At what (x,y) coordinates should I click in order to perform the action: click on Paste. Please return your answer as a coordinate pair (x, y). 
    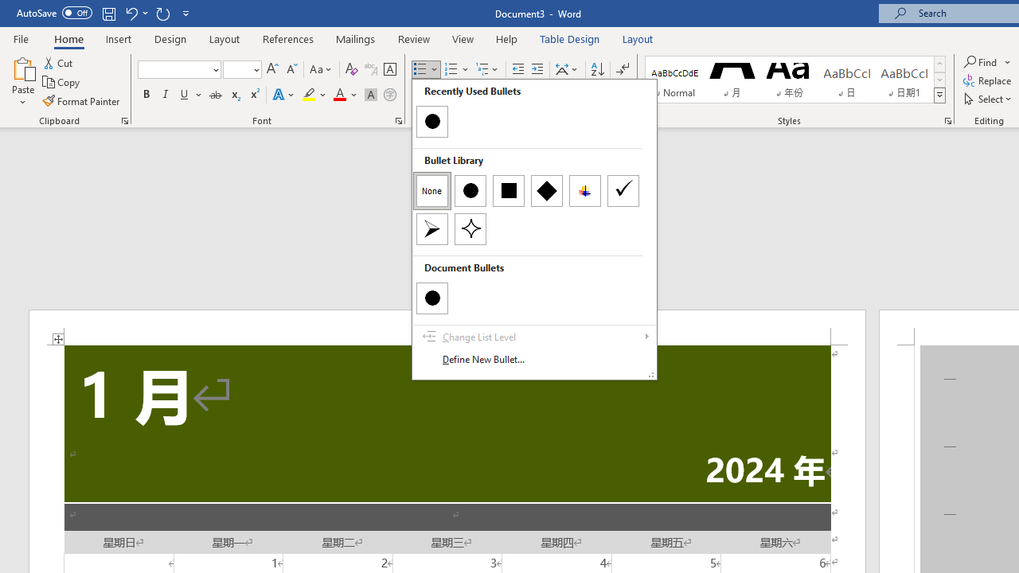
    Looking at the image, I should click on (22, 67).